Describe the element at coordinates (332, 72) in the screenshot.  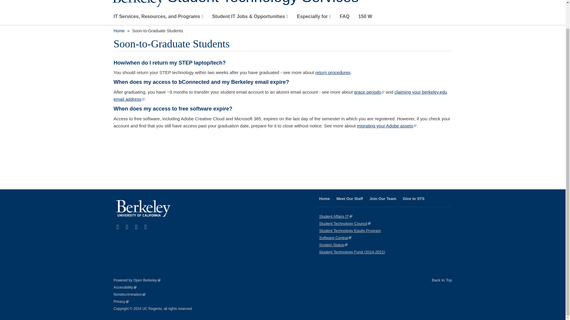
I see `return procedures` at that location.